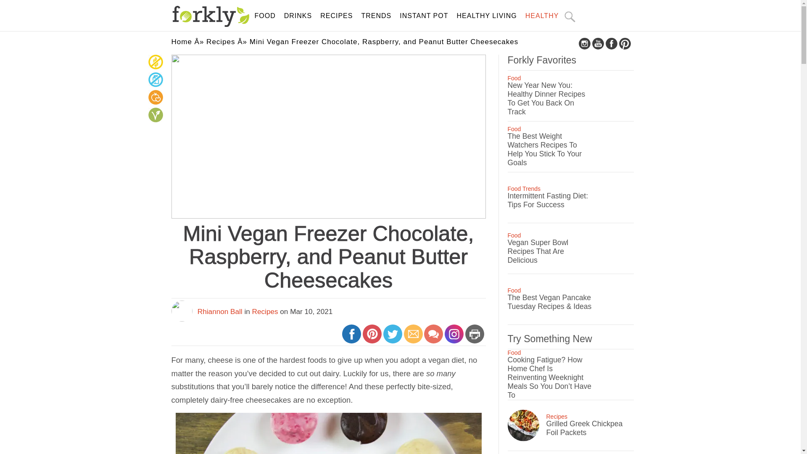 The image size is (807, 454). What do you see at coordinates (155, 121) in the screenshot?
I see `Vegan` at bounding box center [155, 121].